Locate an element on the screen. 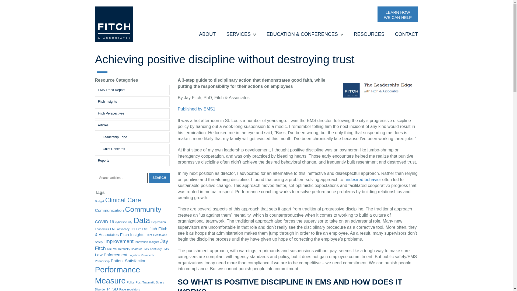 The image size is (517, 291). SEARCH is located at coordinates (159, 178).